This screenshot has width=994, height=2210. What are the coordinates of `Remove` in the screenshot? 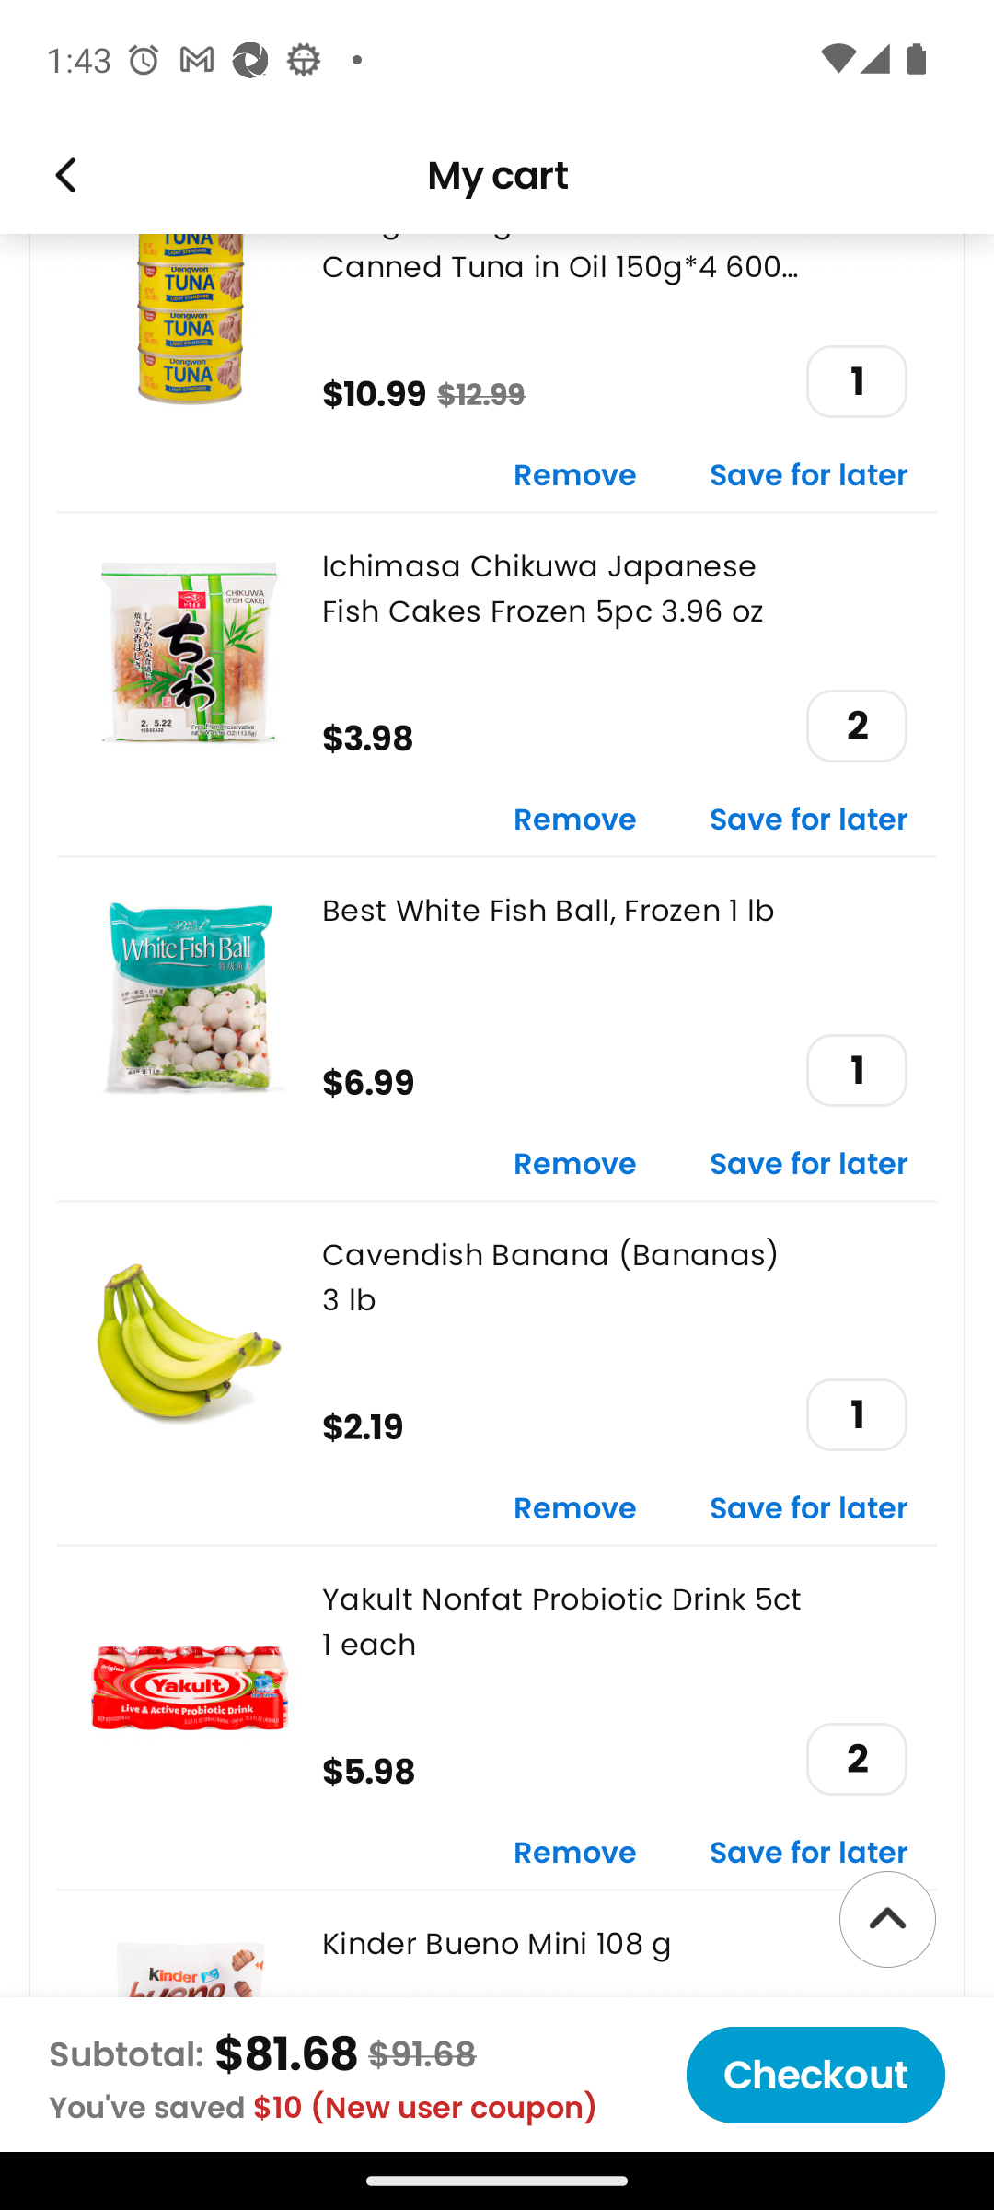 It's located at (575, 476).